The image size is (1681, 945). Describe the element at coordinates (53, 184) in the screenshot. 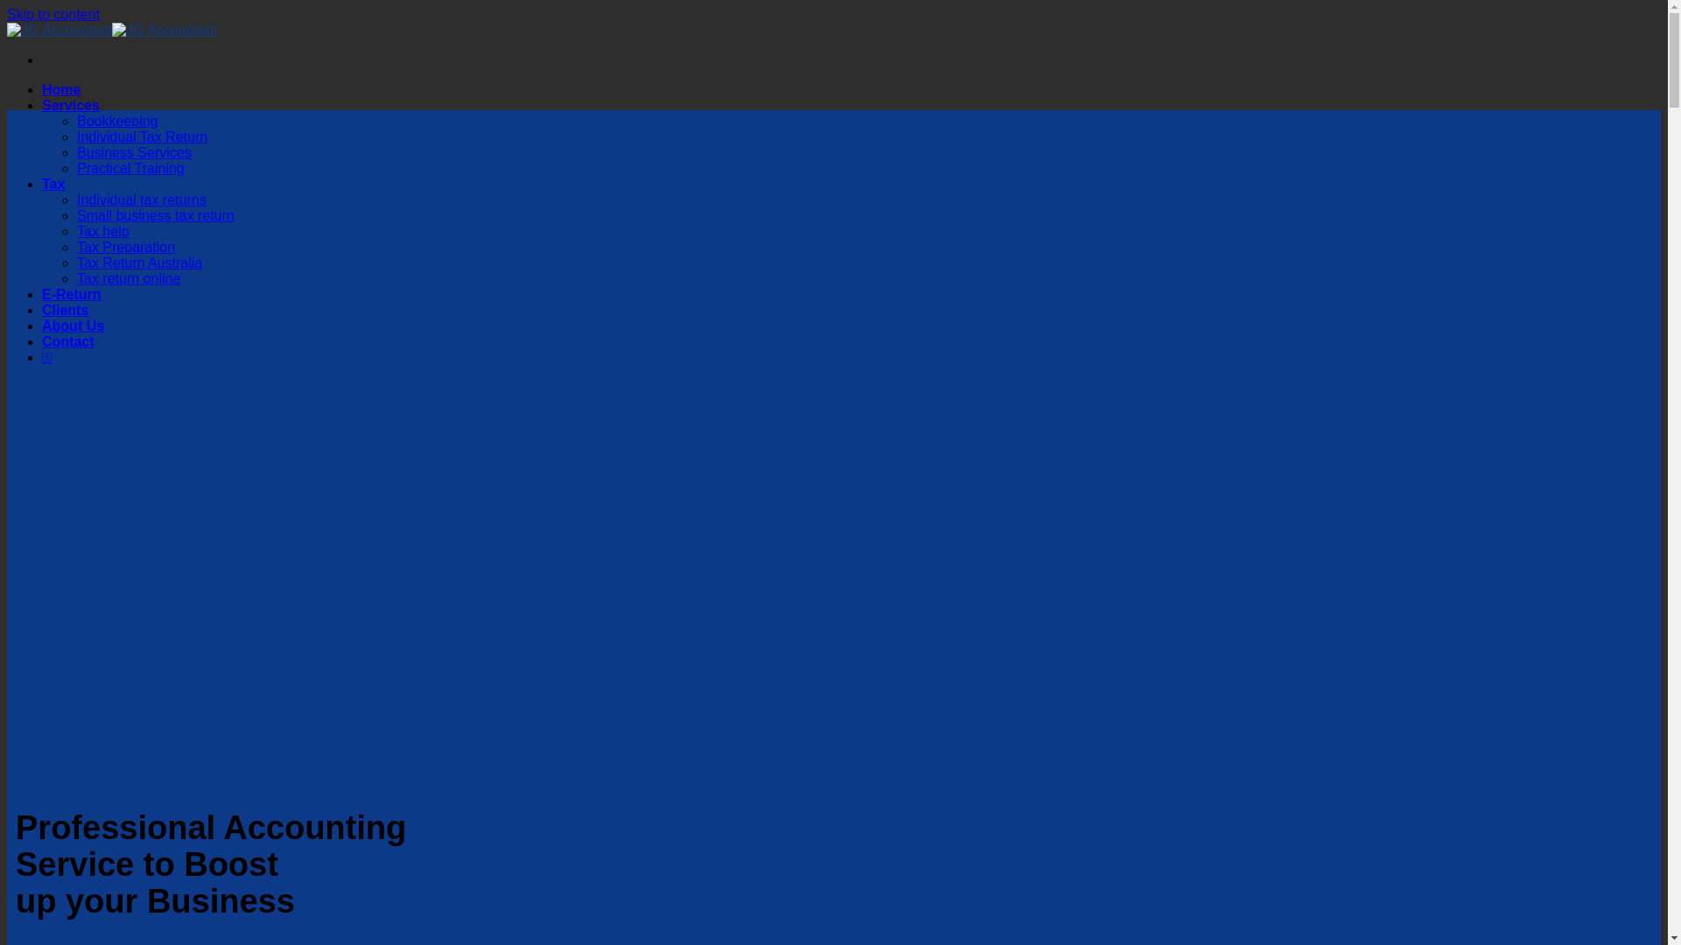

I see `Tax` at that location.